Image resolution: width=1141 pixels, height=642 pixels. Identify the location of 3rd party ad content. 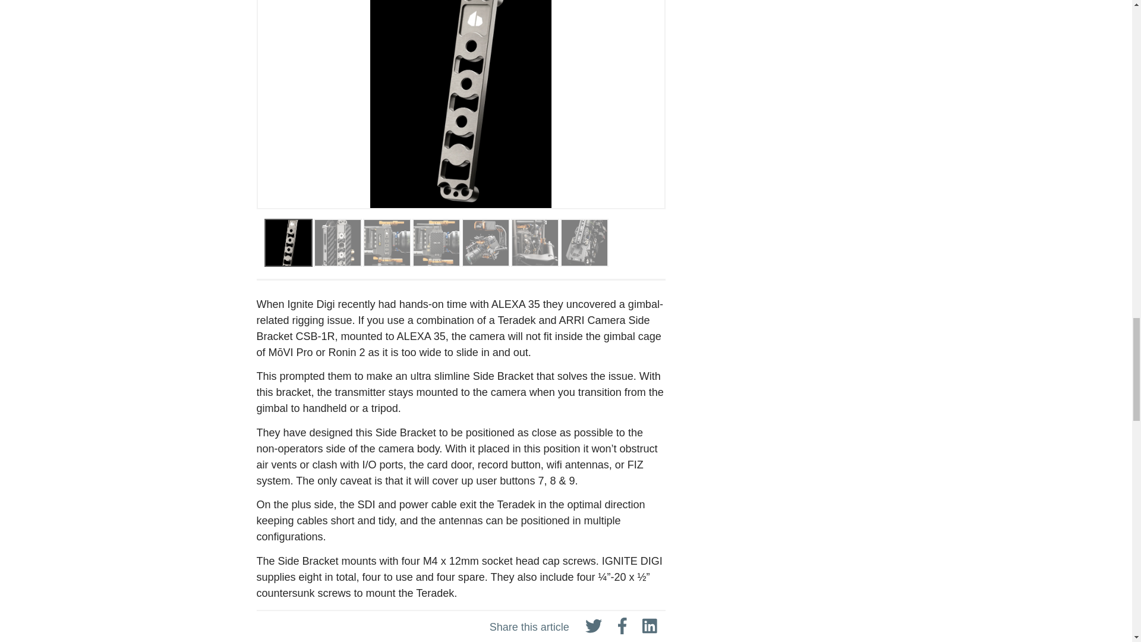
(799, 52).